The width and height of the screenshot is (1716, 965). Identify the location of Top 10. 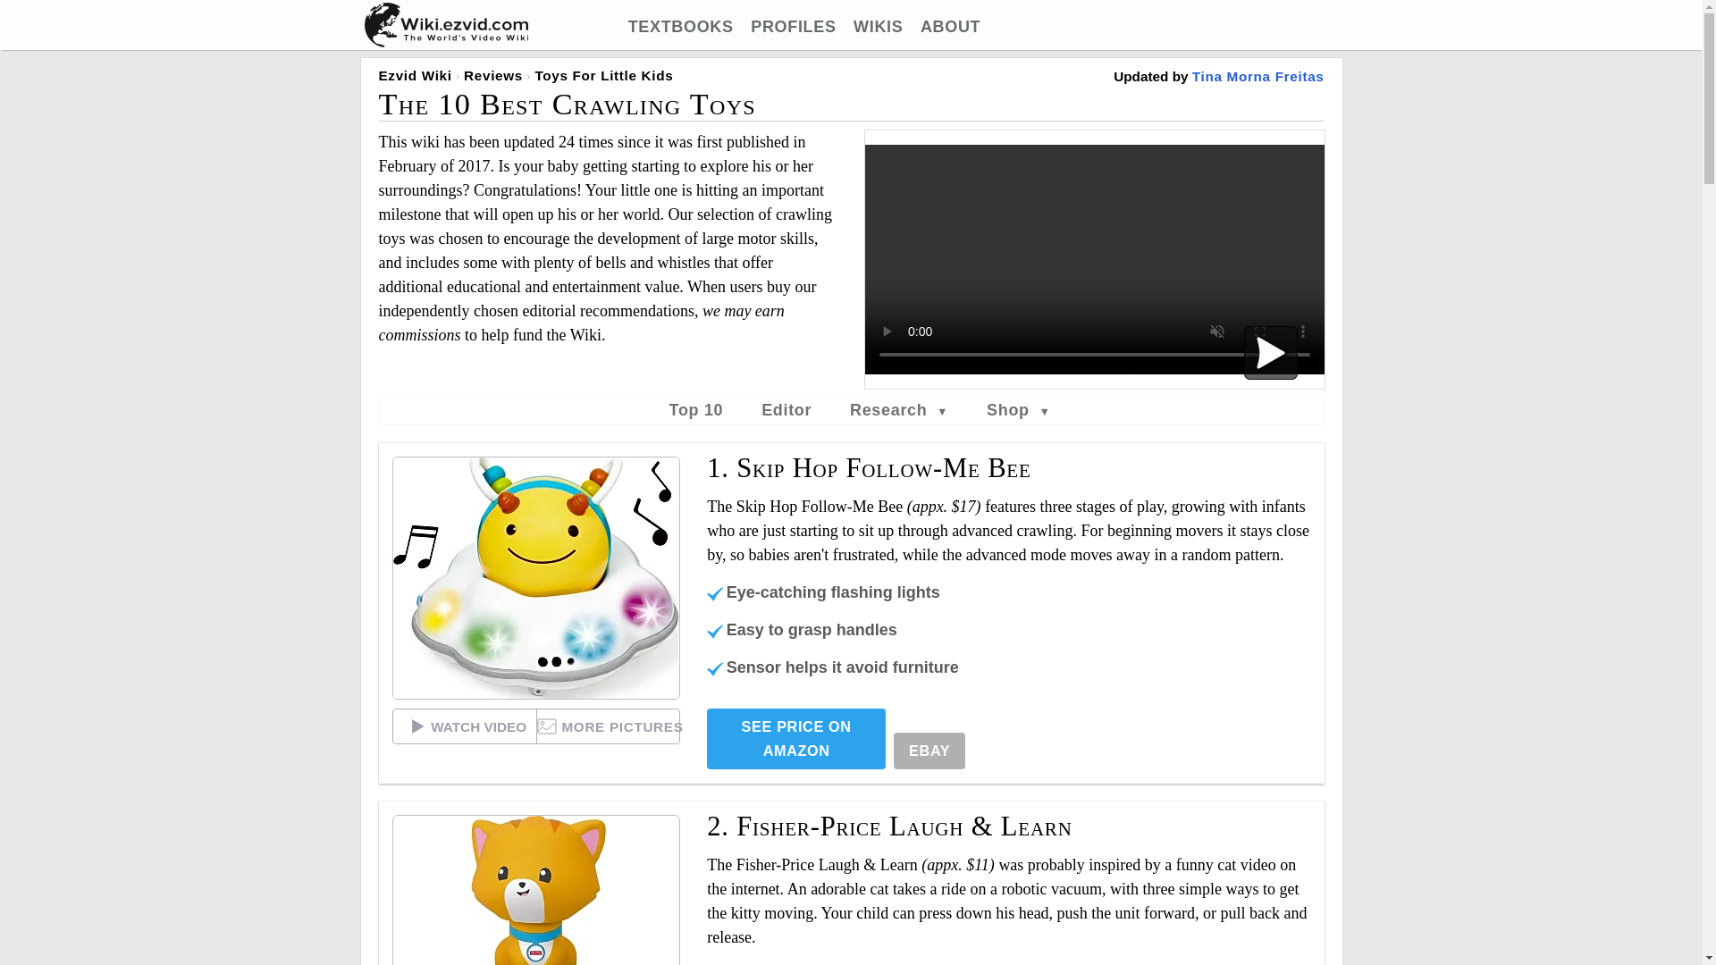
(696, 409).